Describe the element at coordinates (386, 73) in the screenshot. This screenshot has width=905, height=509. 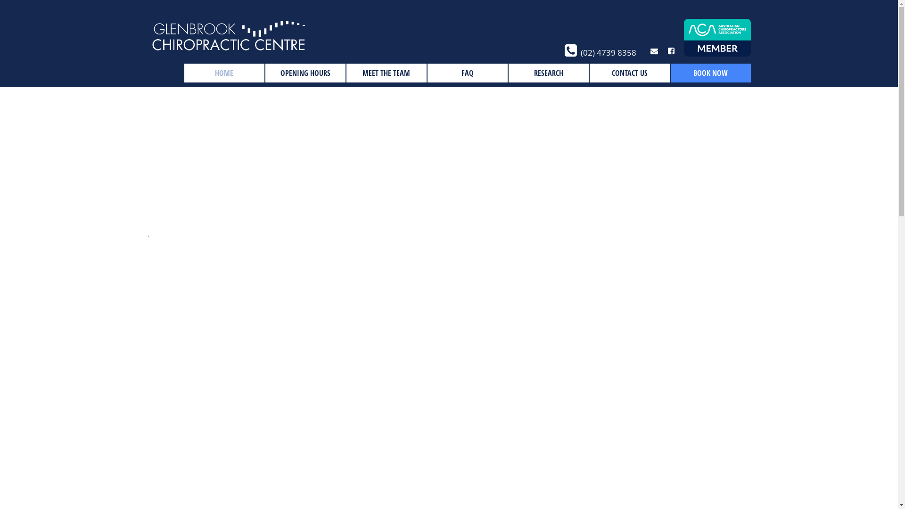
I see `MEET THE TEAM` at that location.